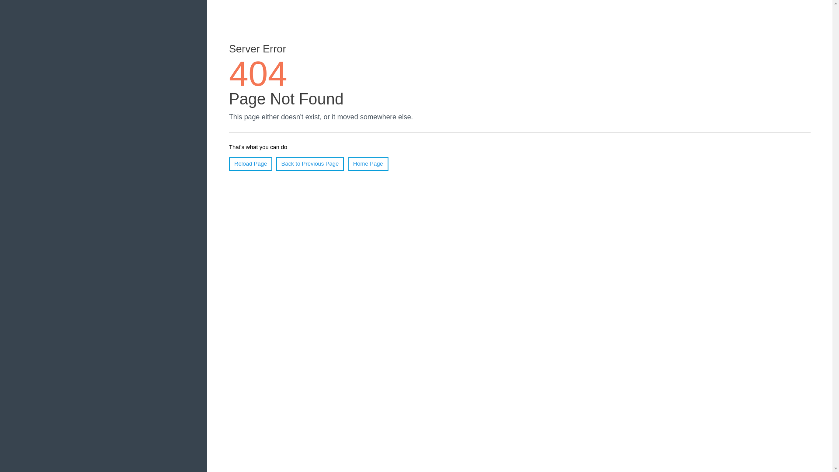 This screenshot has height=472, width=839. I want to click on Home Page, so click(368, 164).